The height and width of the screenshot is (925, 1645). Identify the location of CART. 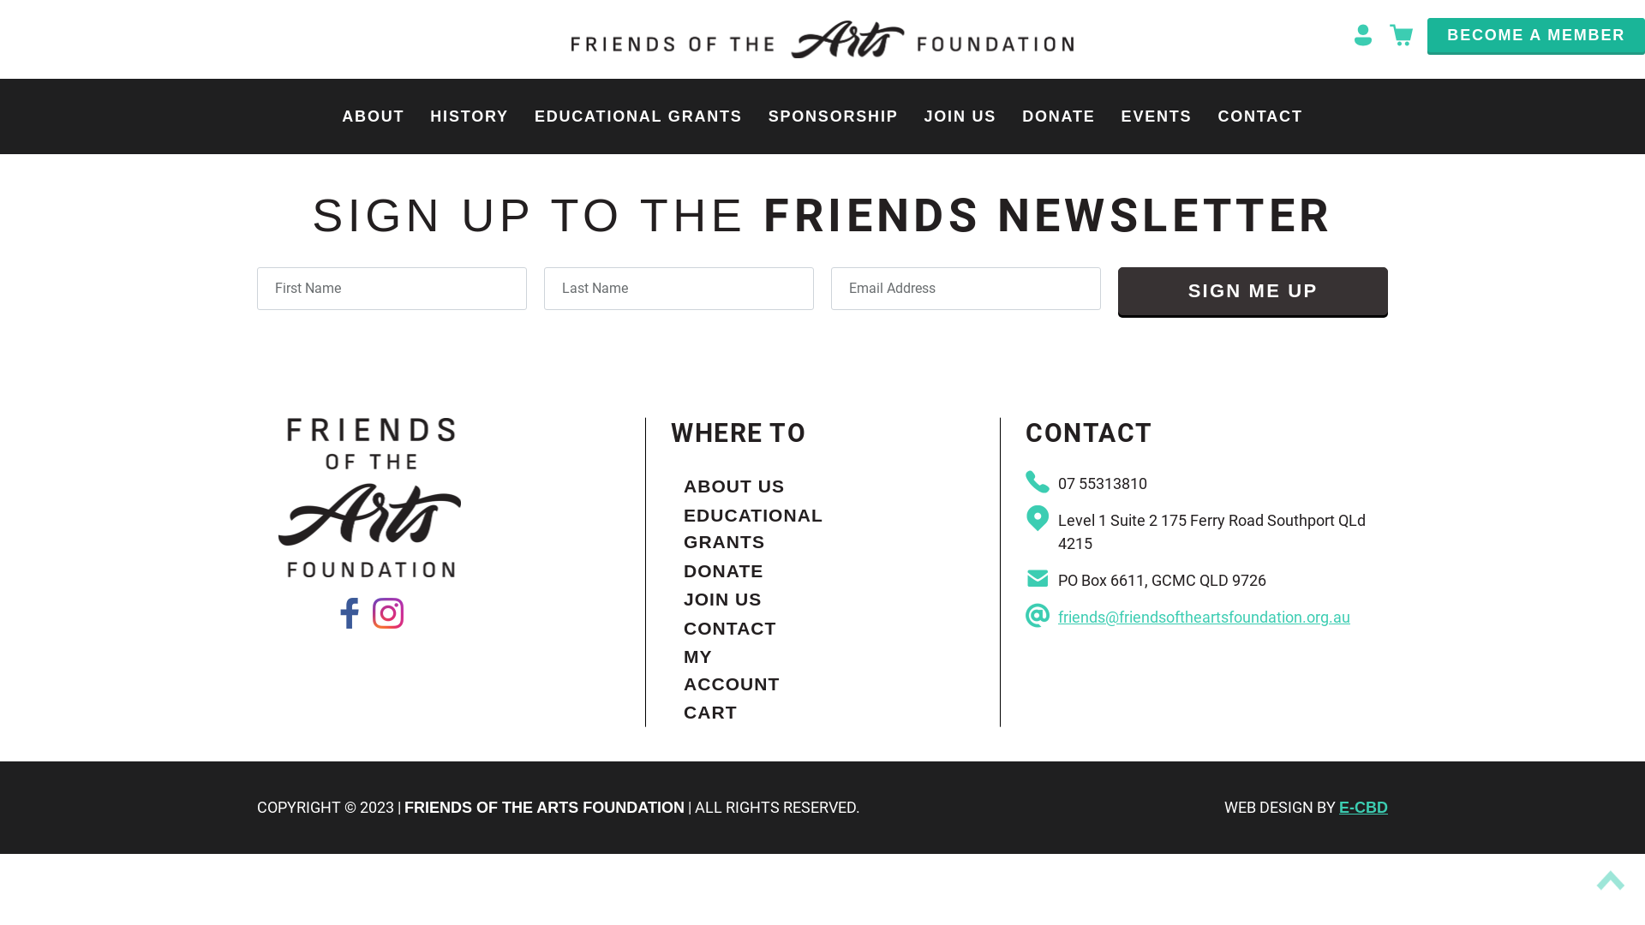
(747, 713).